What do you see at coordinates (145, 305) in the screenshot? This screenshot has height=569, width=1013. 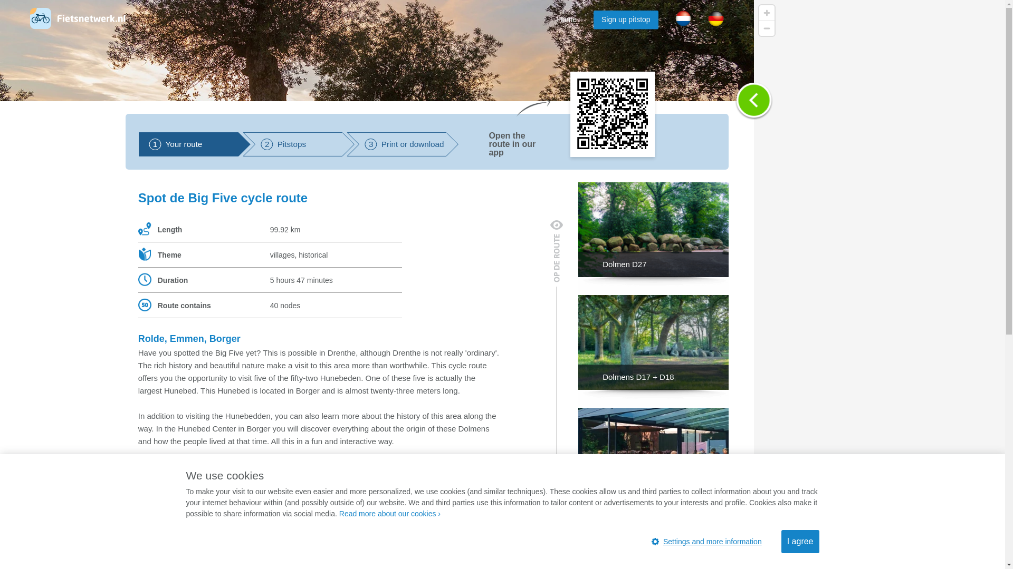 I see `route contains` at bounding box center [145, 305].